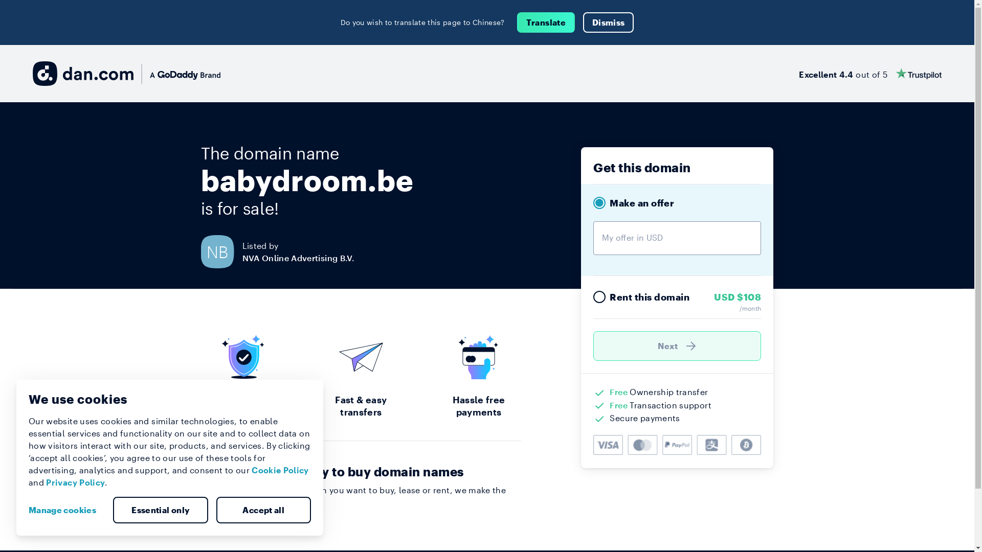 This screenshot has height=552, width=982. Describe the element at coordinates (546, 22) in the screenshot. I see `Translate` at that location.